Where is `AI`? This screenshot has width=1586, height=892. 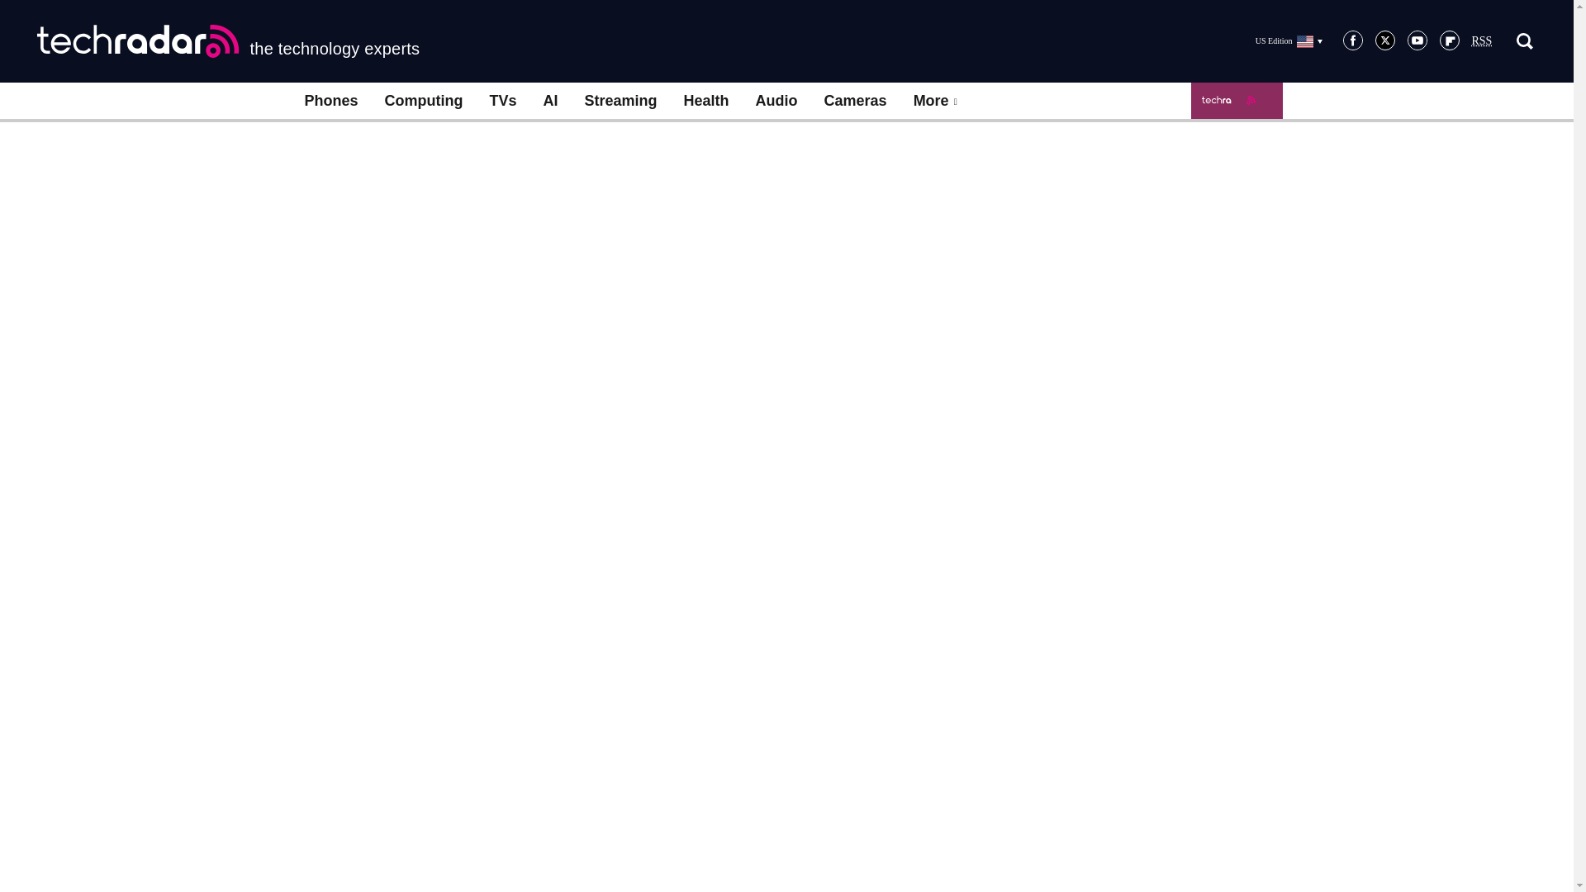
AI is located at coordinates (550, 101).